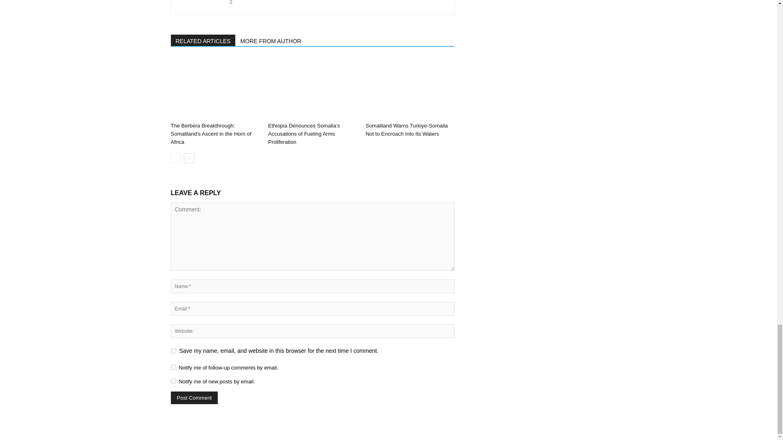  I want to click on yes, so click(173, 351).